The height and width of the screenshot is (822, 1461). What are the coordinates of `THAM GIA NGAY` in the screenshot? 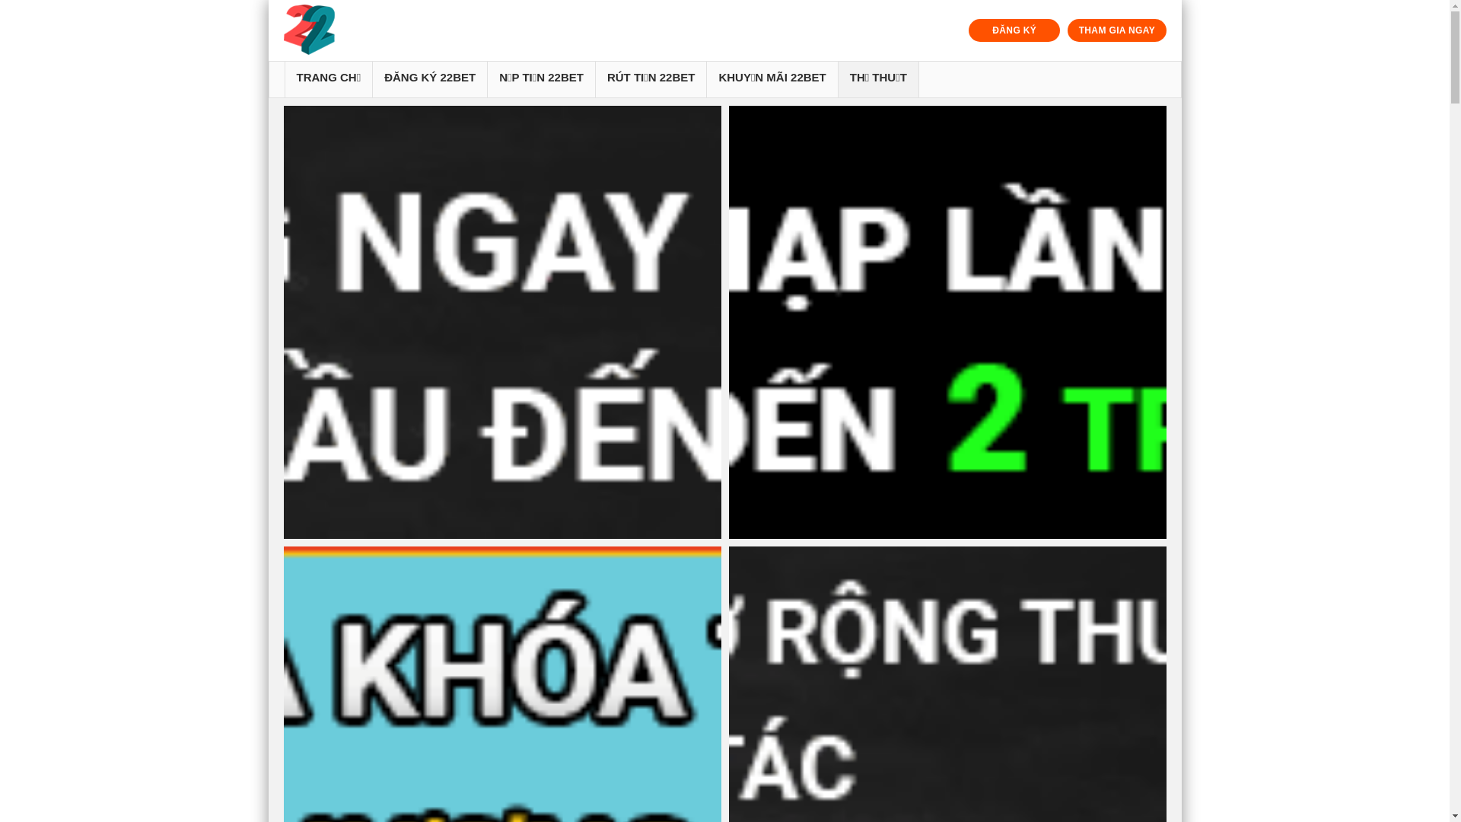 It's located at (1117, 30).